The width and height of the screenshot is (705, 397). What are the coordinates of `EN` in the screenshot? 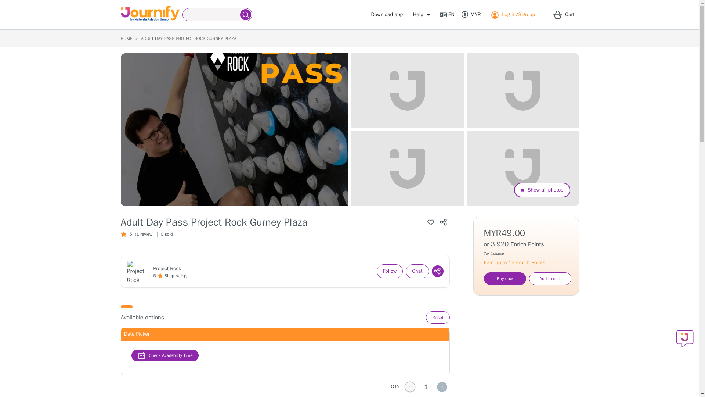 It's located at (447, 15).